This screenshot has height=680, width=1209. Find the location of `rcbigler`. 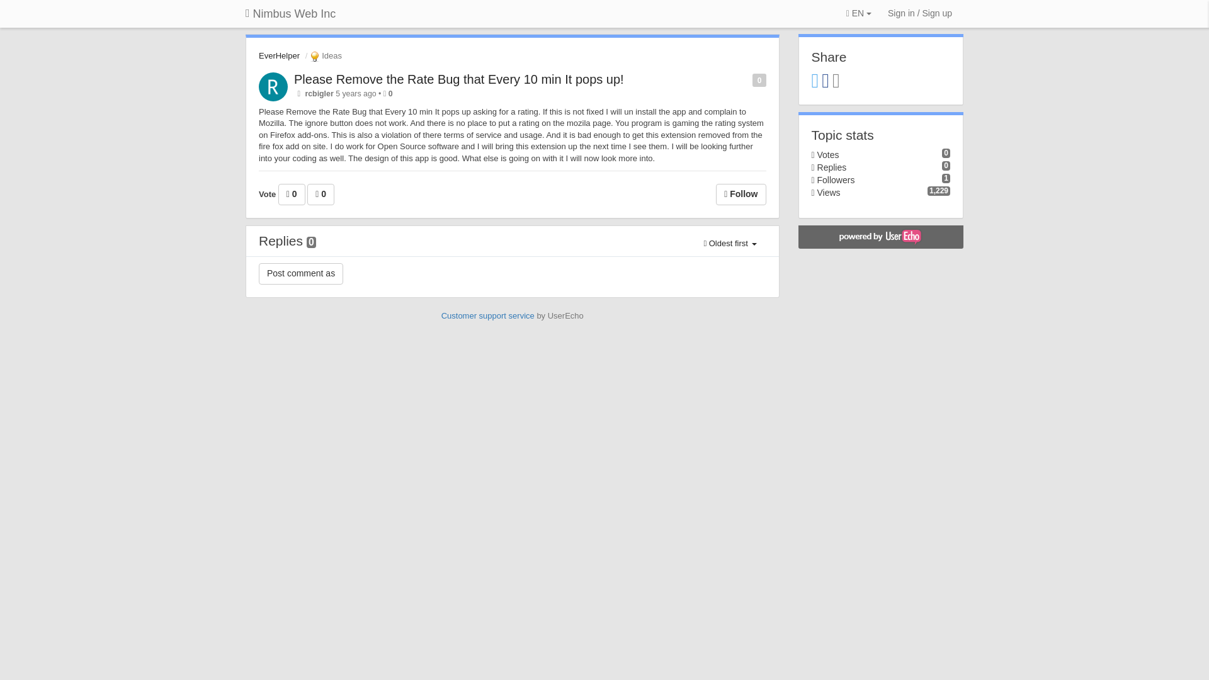

rcbigler is located at coordinates (319, 93).